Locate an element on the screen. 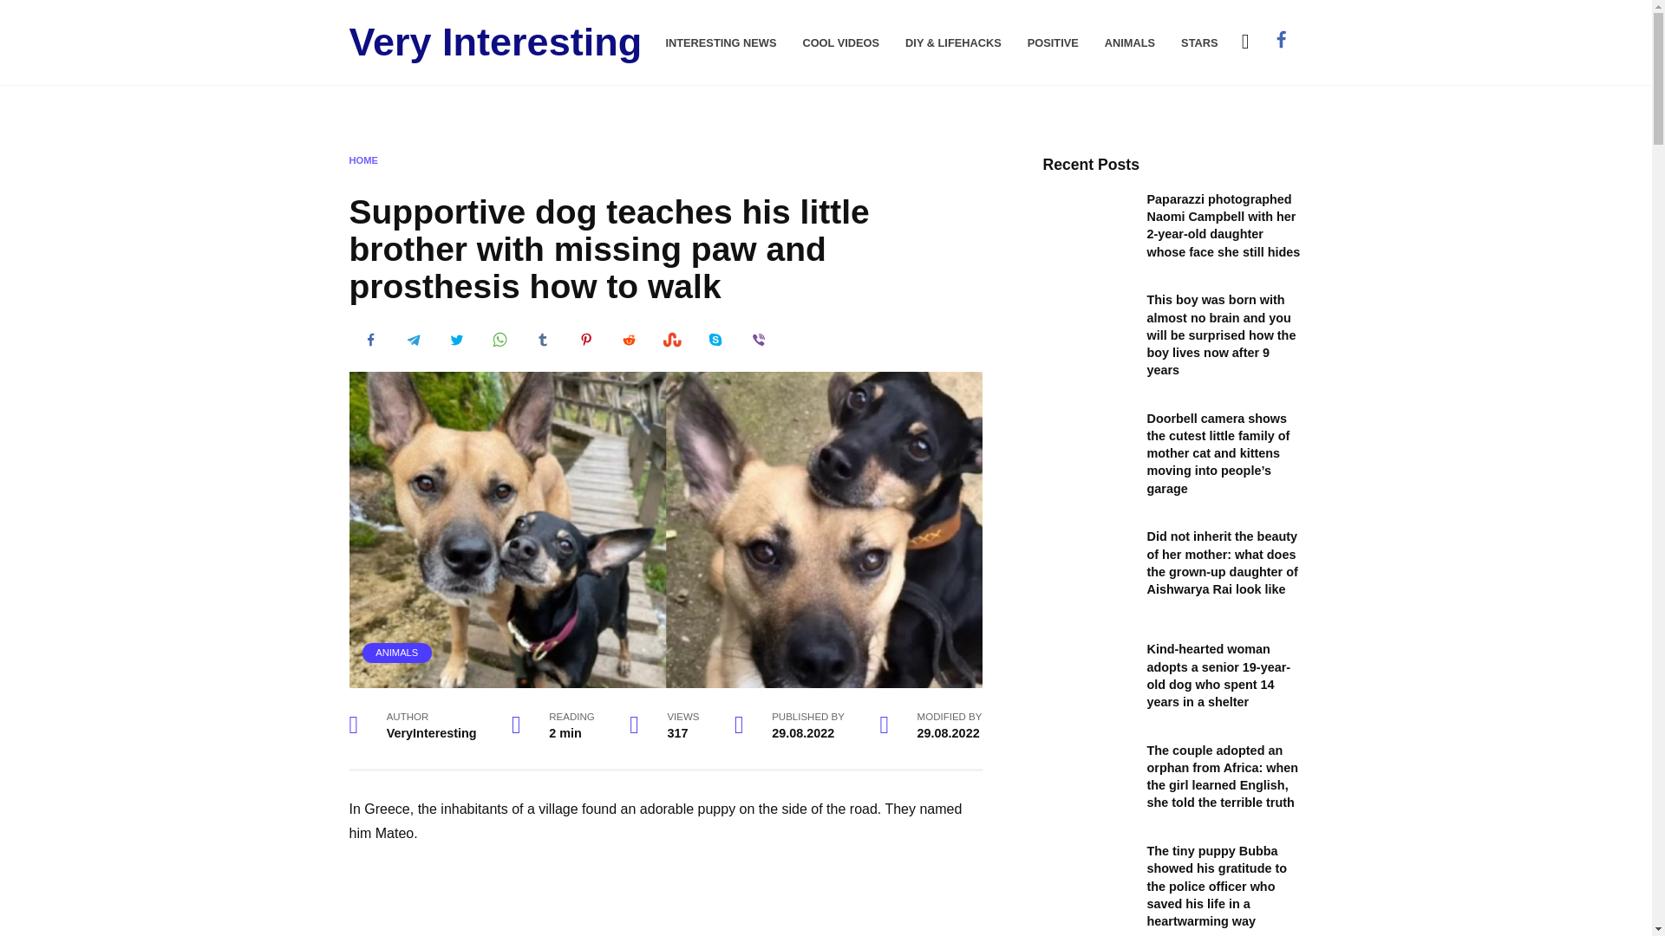  HOME is located at coordinates (362, 159).